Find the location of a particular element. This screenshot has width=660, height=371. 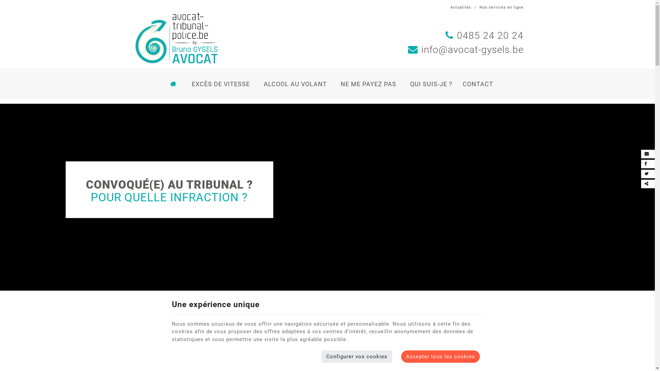

Autres infractions is located at coordinates (446, 338).